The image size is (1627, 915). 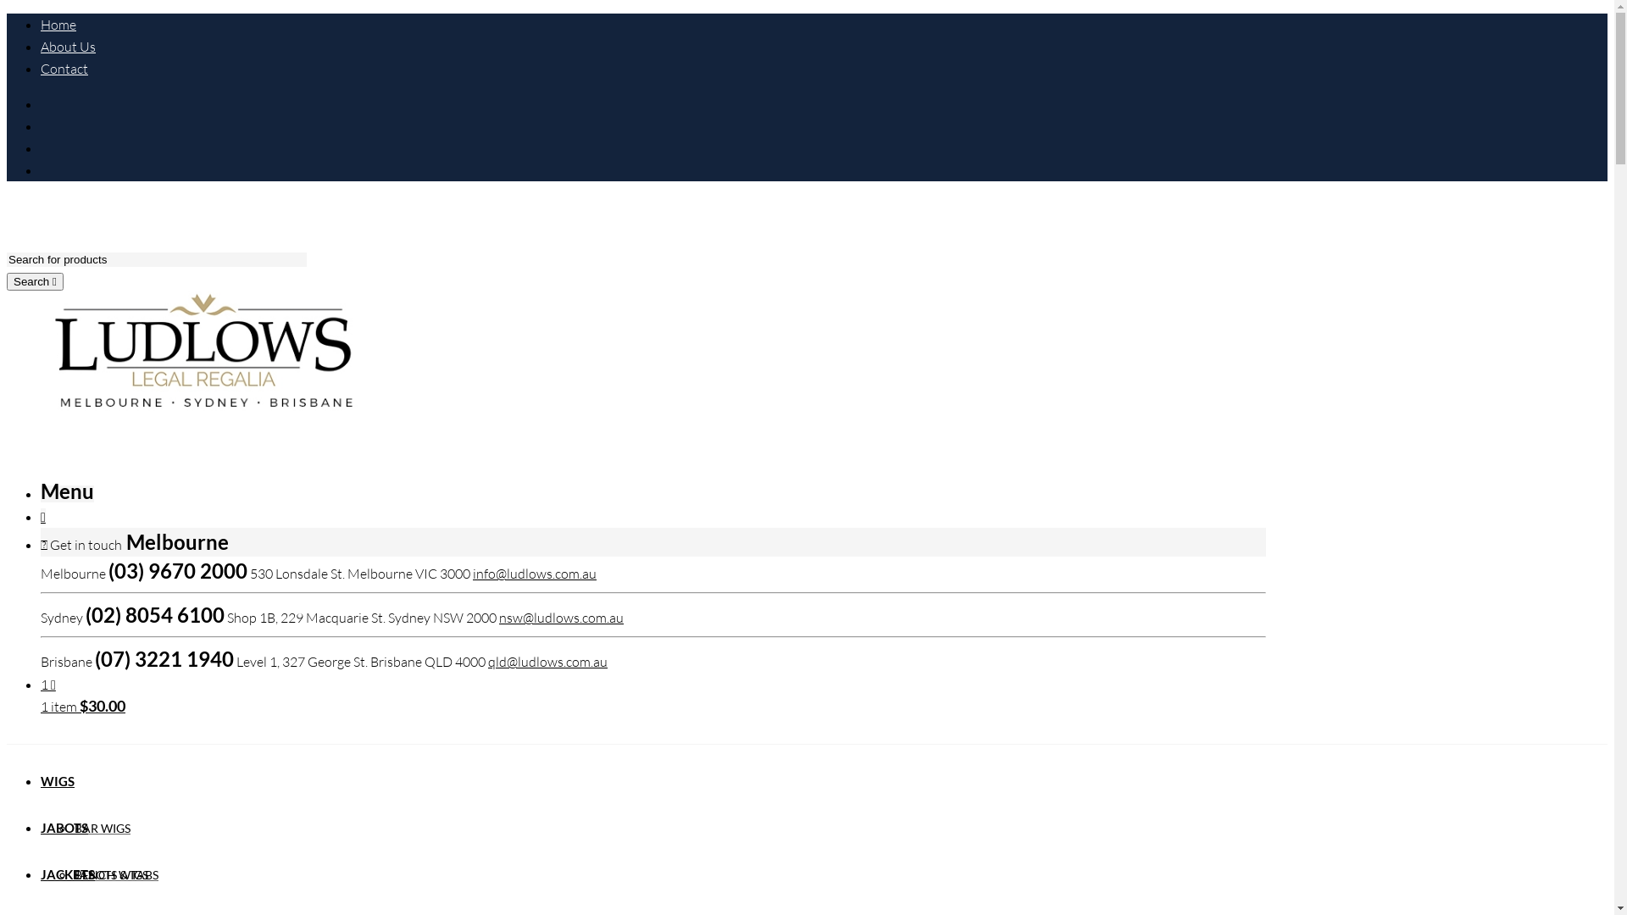 What do you see at coordinates (547, 662) in the screenshot?
I see `qld@ludlows.com.au` at bounding box center [547, 662].